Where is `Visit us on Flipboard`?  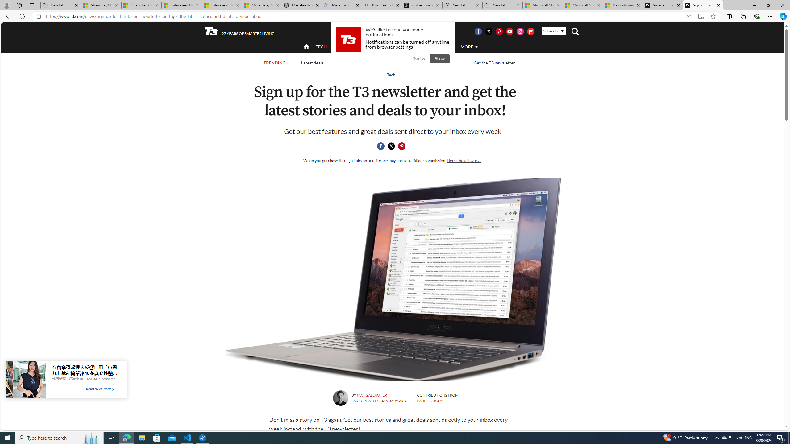 Visit us on Flipboard is located at coordinates (531, 31).